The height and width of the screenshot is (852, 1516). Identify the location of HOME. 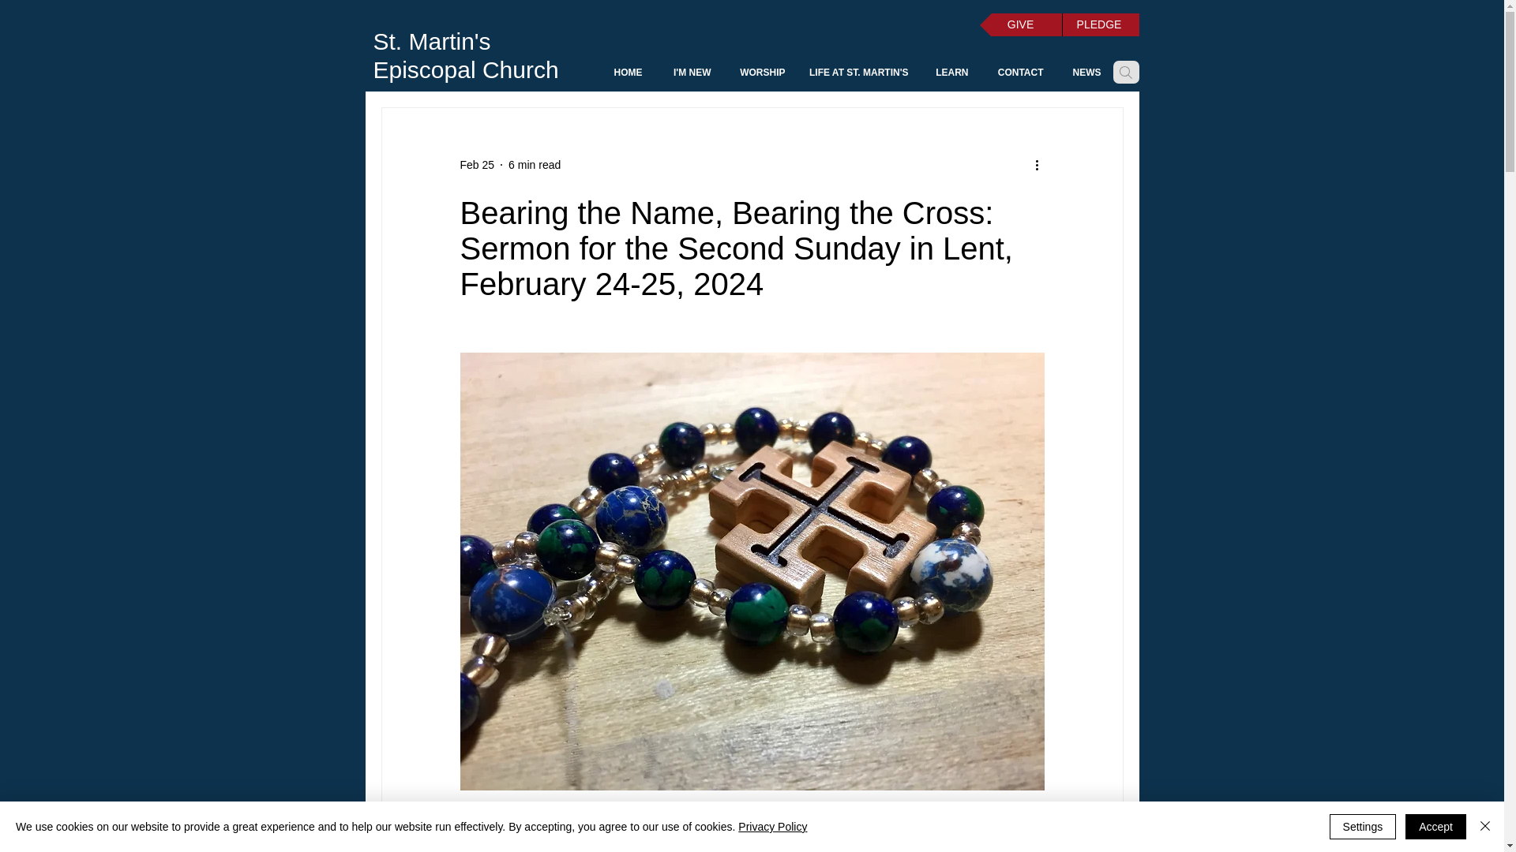
(624, 73).